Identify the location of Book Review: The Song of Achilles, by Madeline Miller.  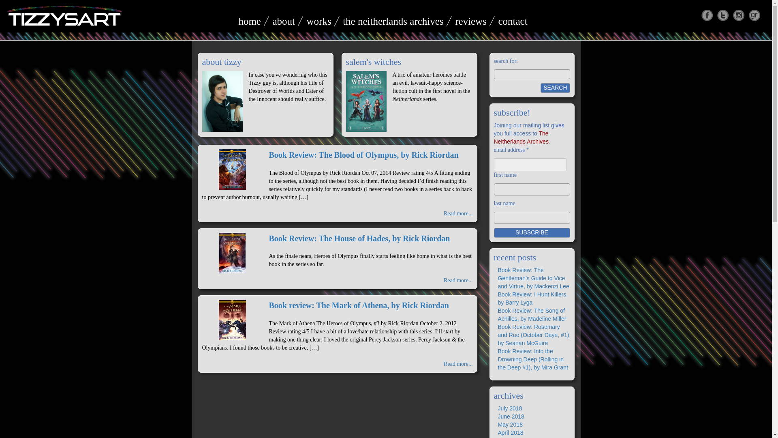
(532, 315).